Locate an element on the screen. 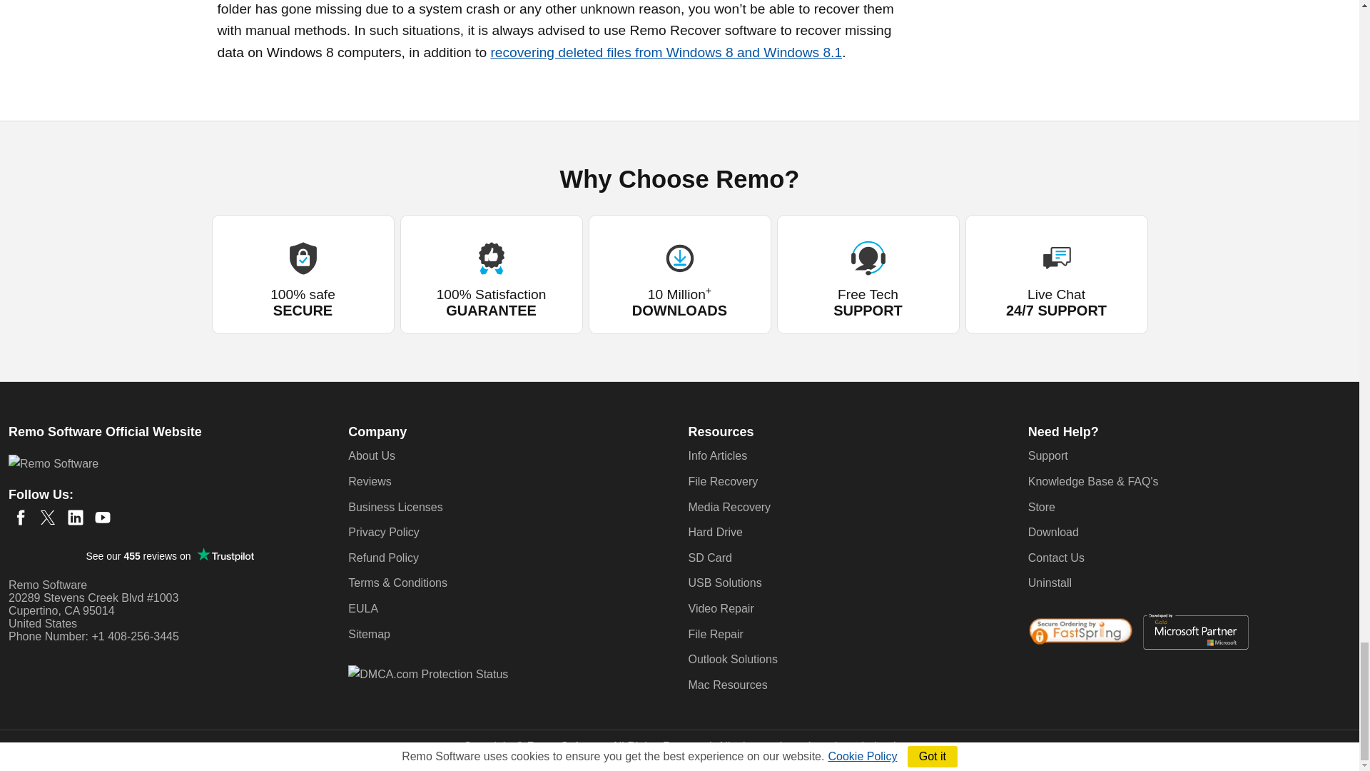 The height and width of the screenshot is (771, 1370). Customer reviews powered by Trustpilot is located at coordinates (170, 555).